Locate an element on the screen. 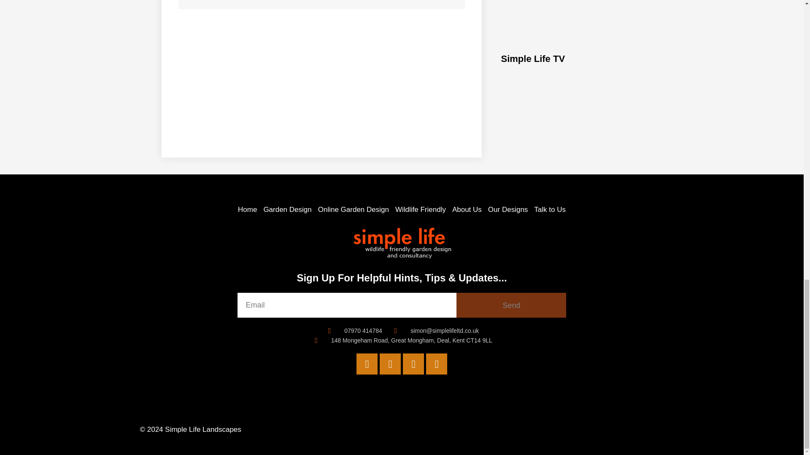 The height and width of the screenshot is (455, 810). Home is located at coordinates (247, 209).